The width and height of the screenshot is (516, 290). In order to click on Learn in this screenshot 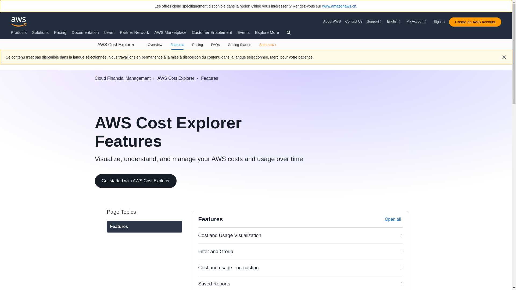, I will do `click(109, 32)`.